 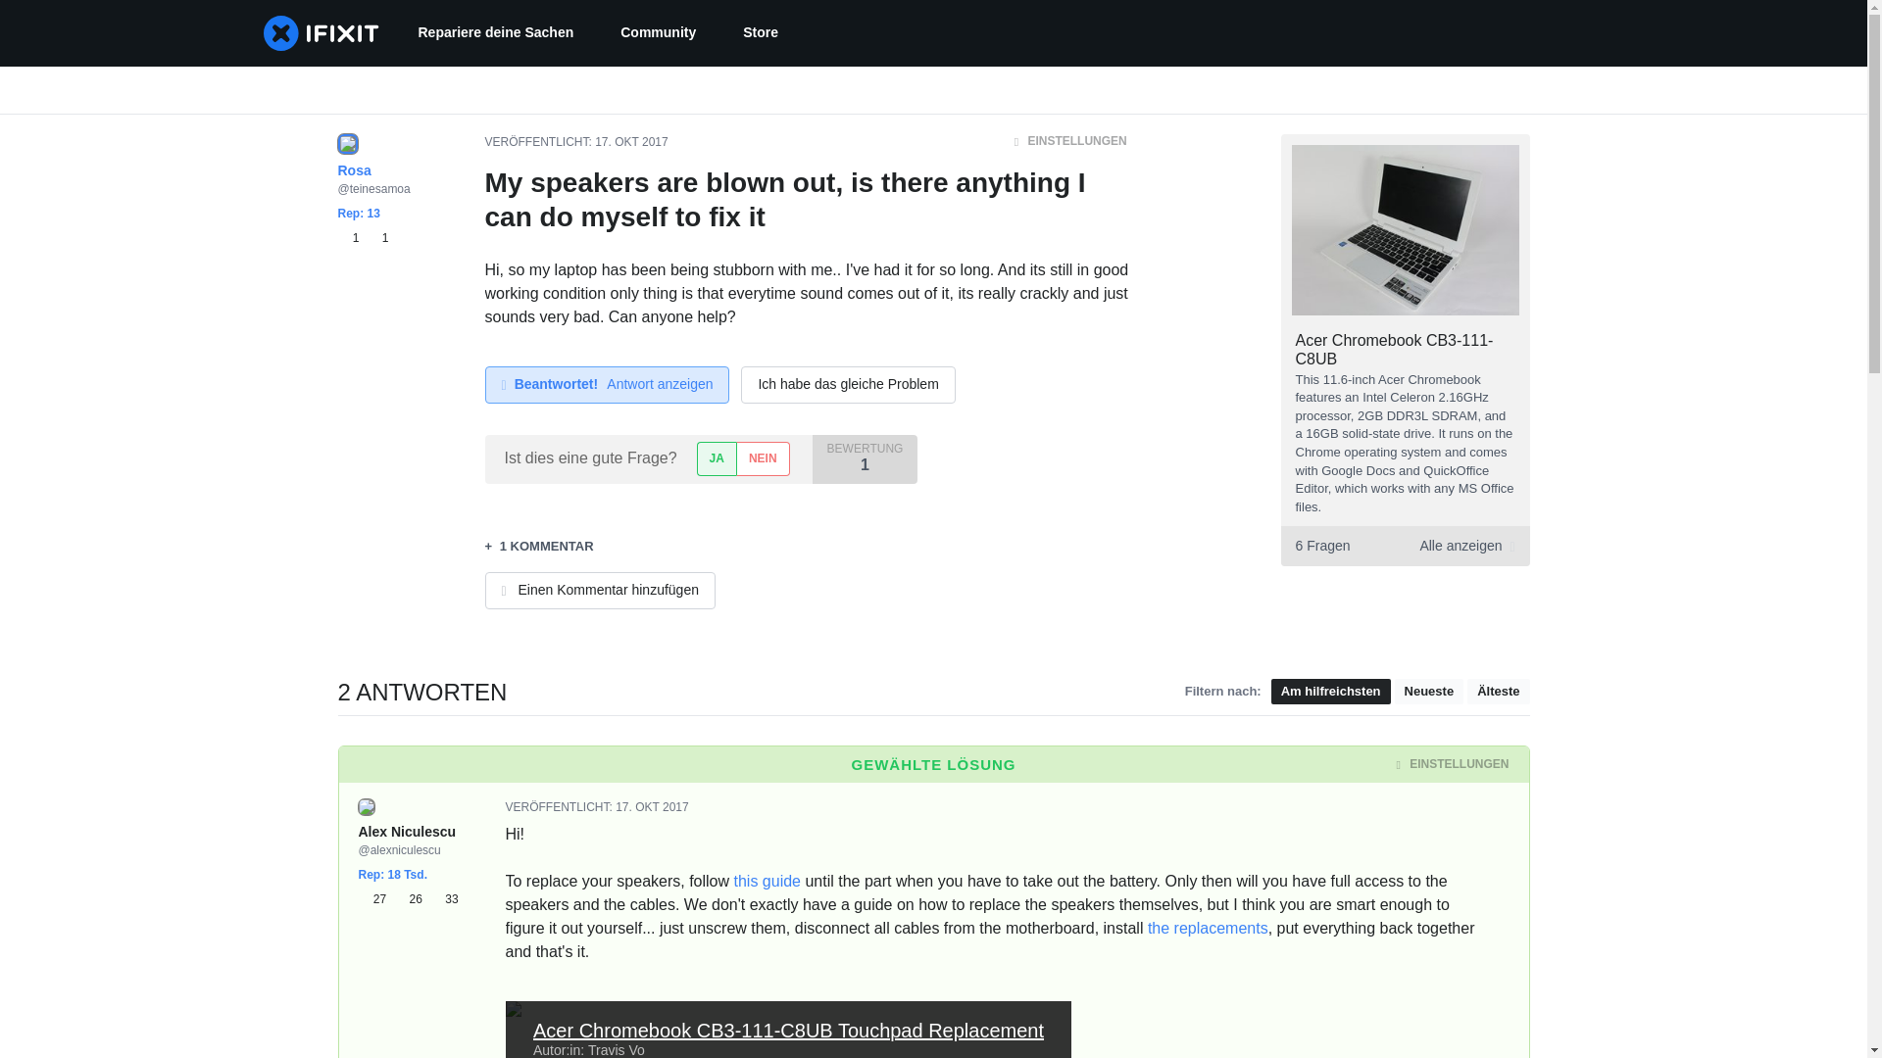 I want to click on 27 26 33, so click(x=760, y=33).